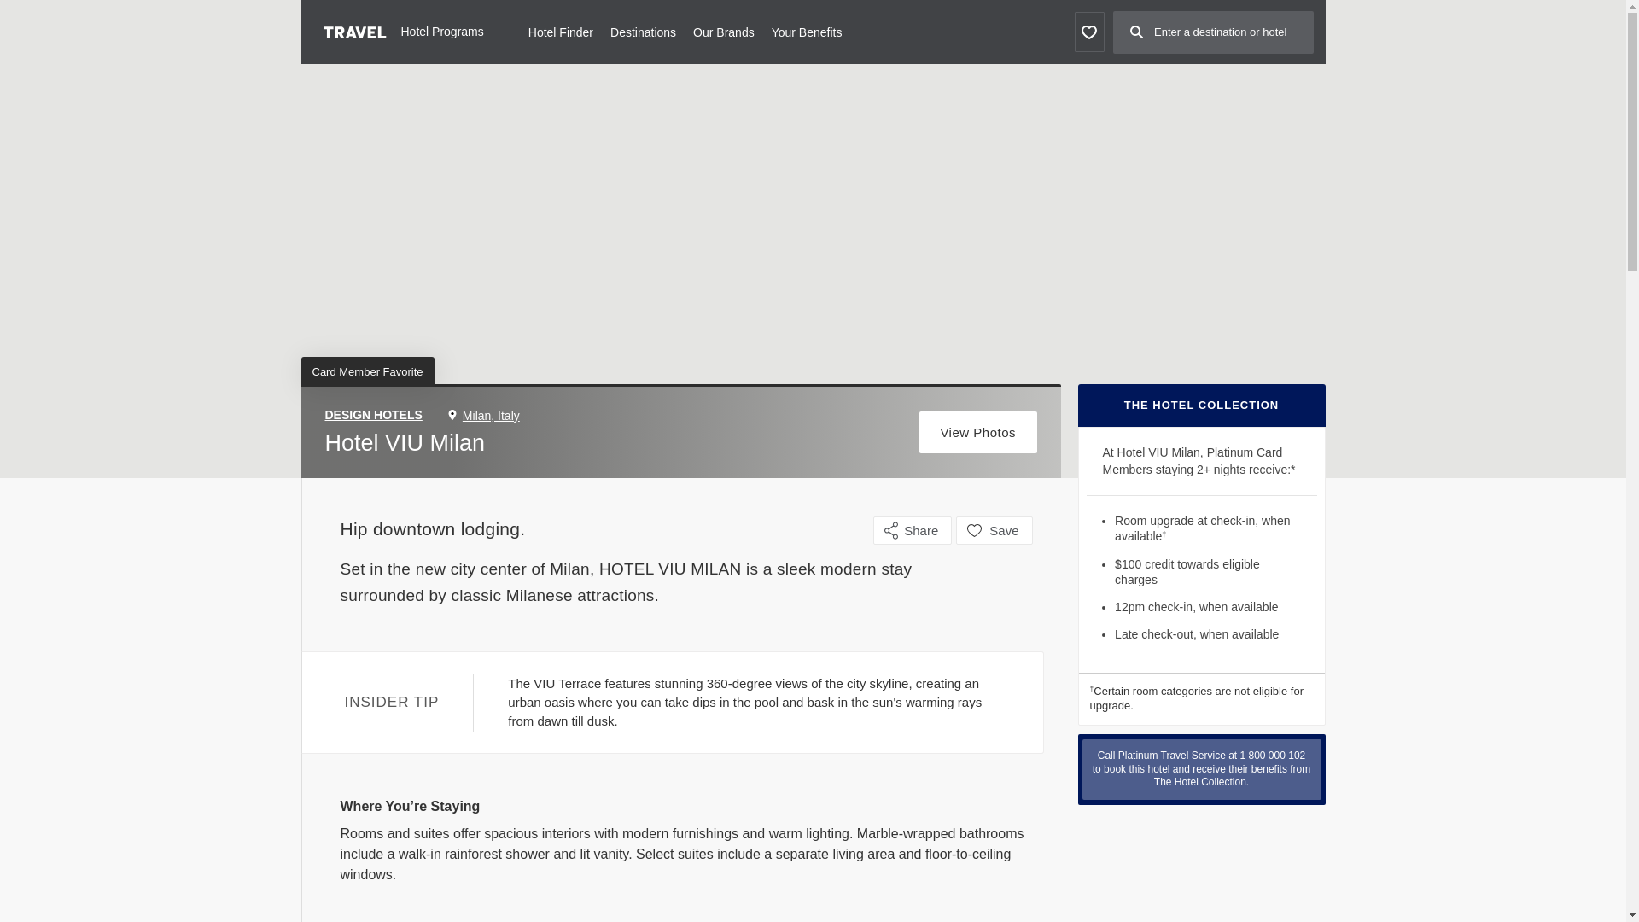 This screenshot has height=922, width=1639. What do you see at coordinates (978, 432) in the screenshot?
I see `View Photos` at bounding box center [978, 432].